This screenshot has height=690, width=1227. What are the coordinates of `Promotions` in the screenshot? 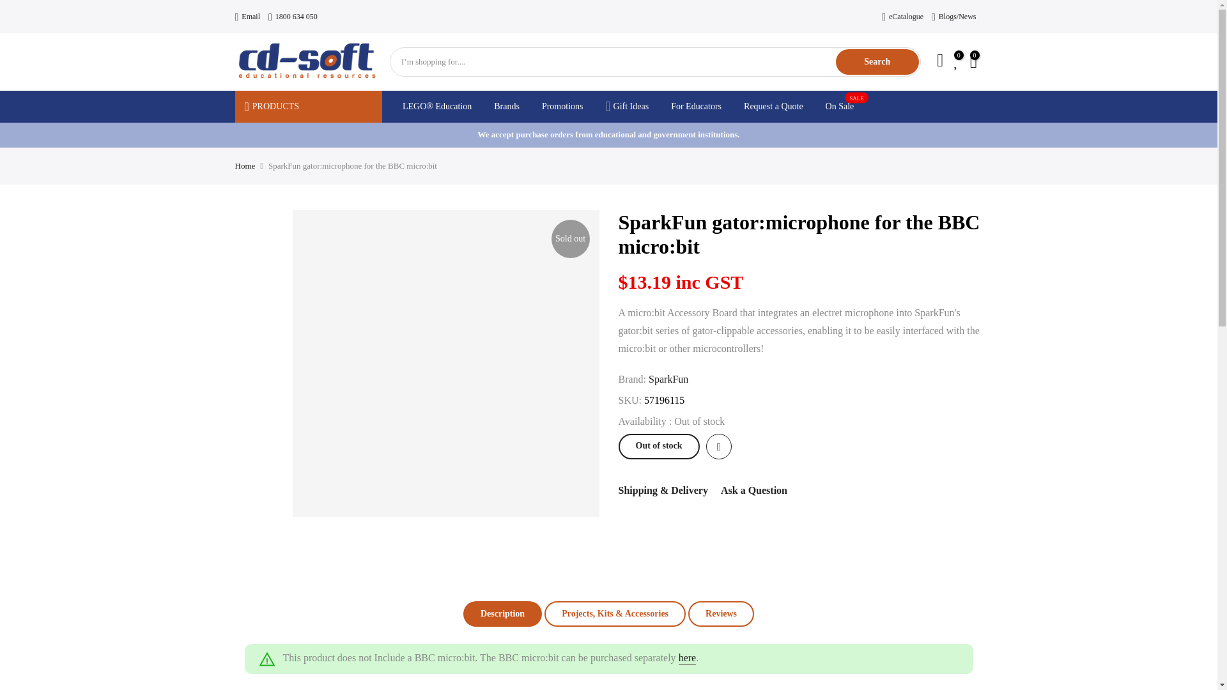 It's located at (840, 106).